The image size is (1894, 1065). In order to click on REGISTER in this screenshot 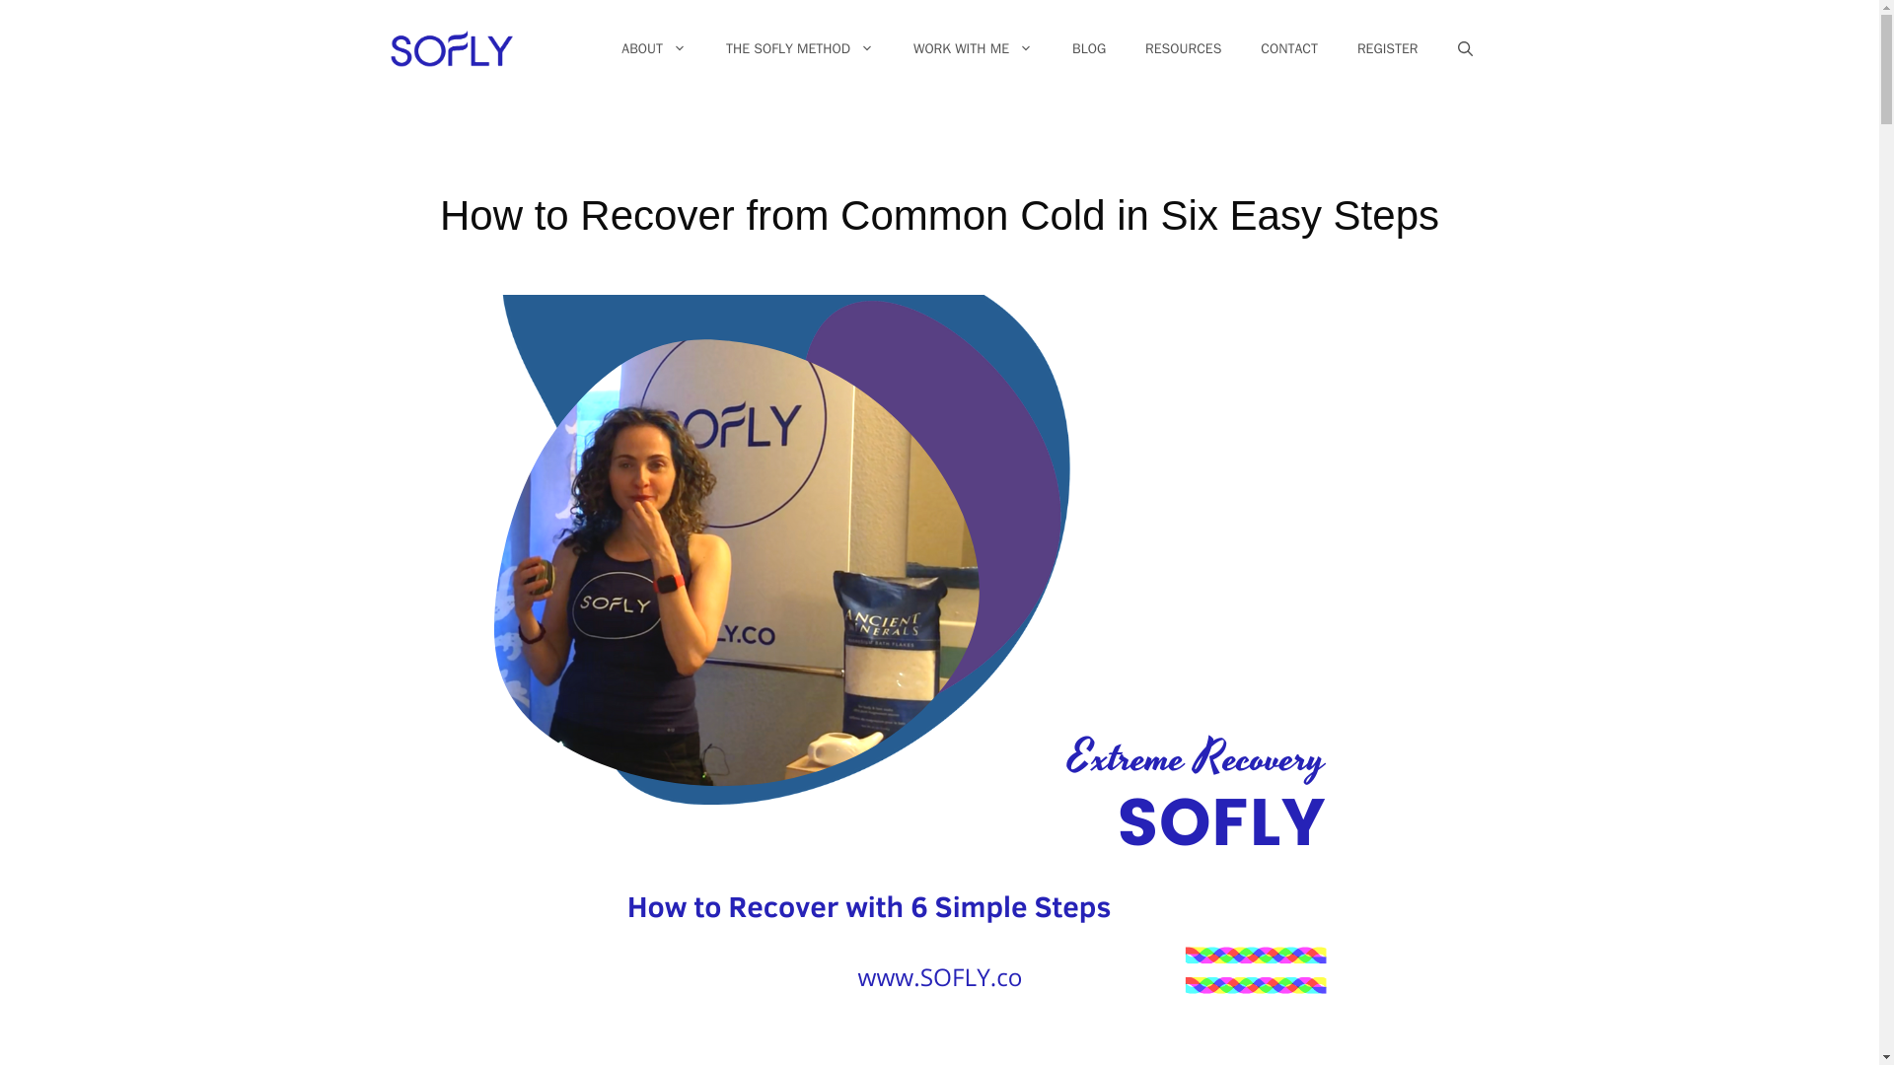, I will do `click(1387, 49)`.